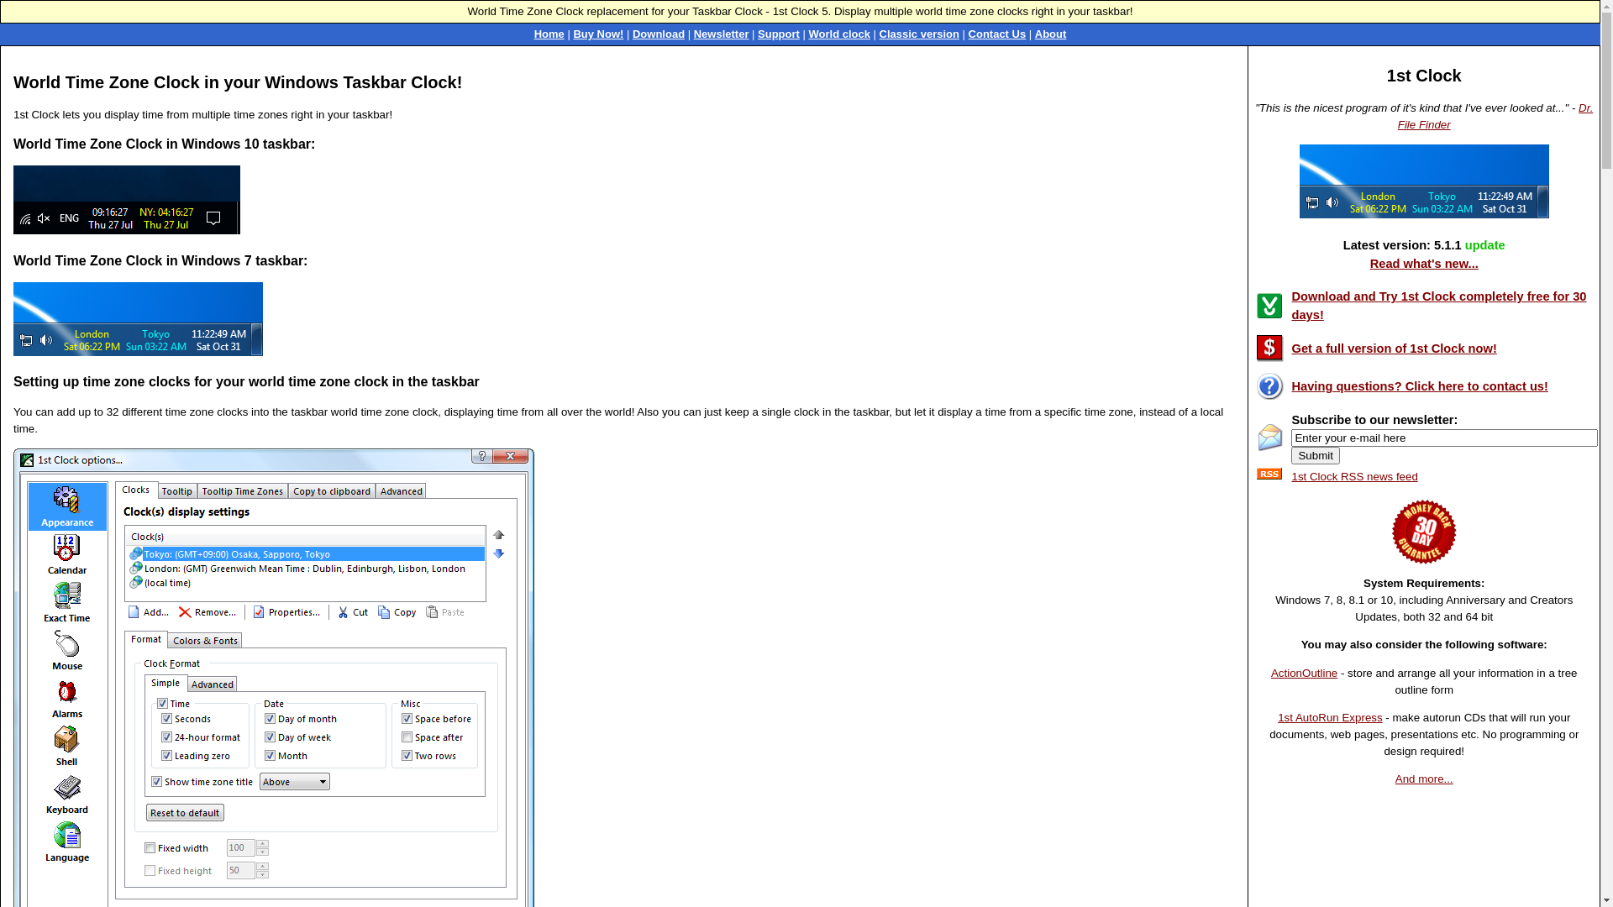 This screenshot has width=1613, height=907. What do you see at coordinates (549, 34) in the screenshot?
I see `Home` at bounding box center [549, 34].